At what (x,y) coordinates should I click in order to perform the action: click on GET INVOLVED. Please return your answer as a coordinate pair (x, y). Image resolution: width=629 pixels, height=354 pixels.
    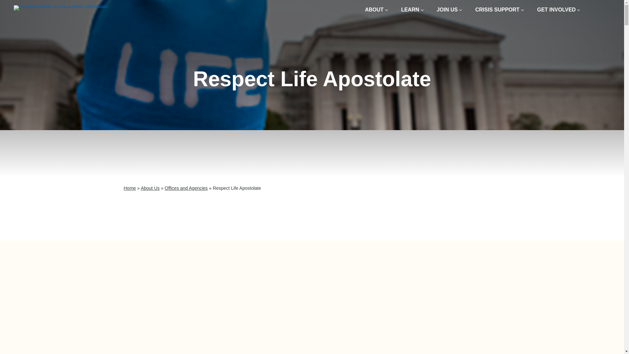
    Looking at the image, I should click on (558, 10).